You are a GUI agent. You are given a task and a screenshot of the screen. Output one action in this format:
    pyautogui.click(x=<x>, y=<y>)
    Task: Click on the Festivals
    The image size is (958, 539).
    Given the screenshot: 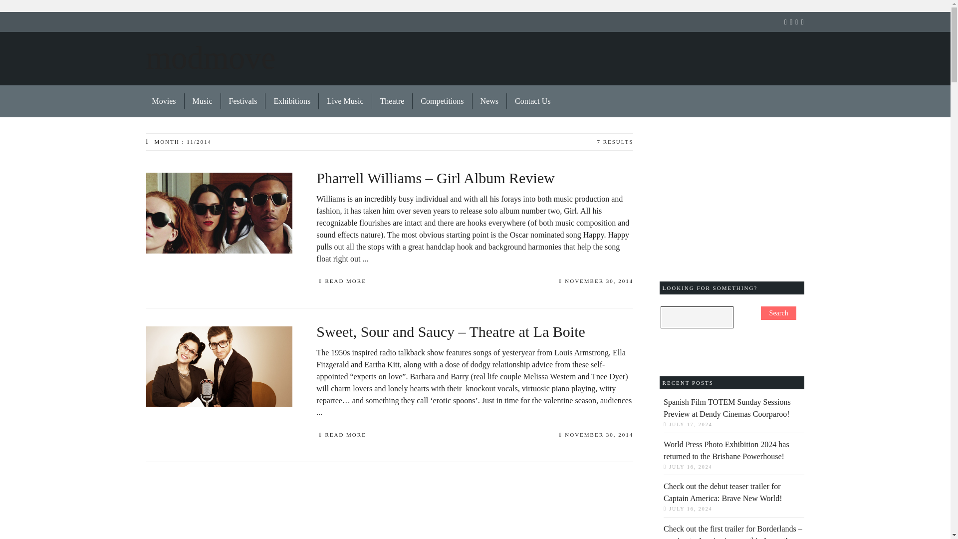 What is the action you would take?
    pyautogui.click(x=242, y=101)
    